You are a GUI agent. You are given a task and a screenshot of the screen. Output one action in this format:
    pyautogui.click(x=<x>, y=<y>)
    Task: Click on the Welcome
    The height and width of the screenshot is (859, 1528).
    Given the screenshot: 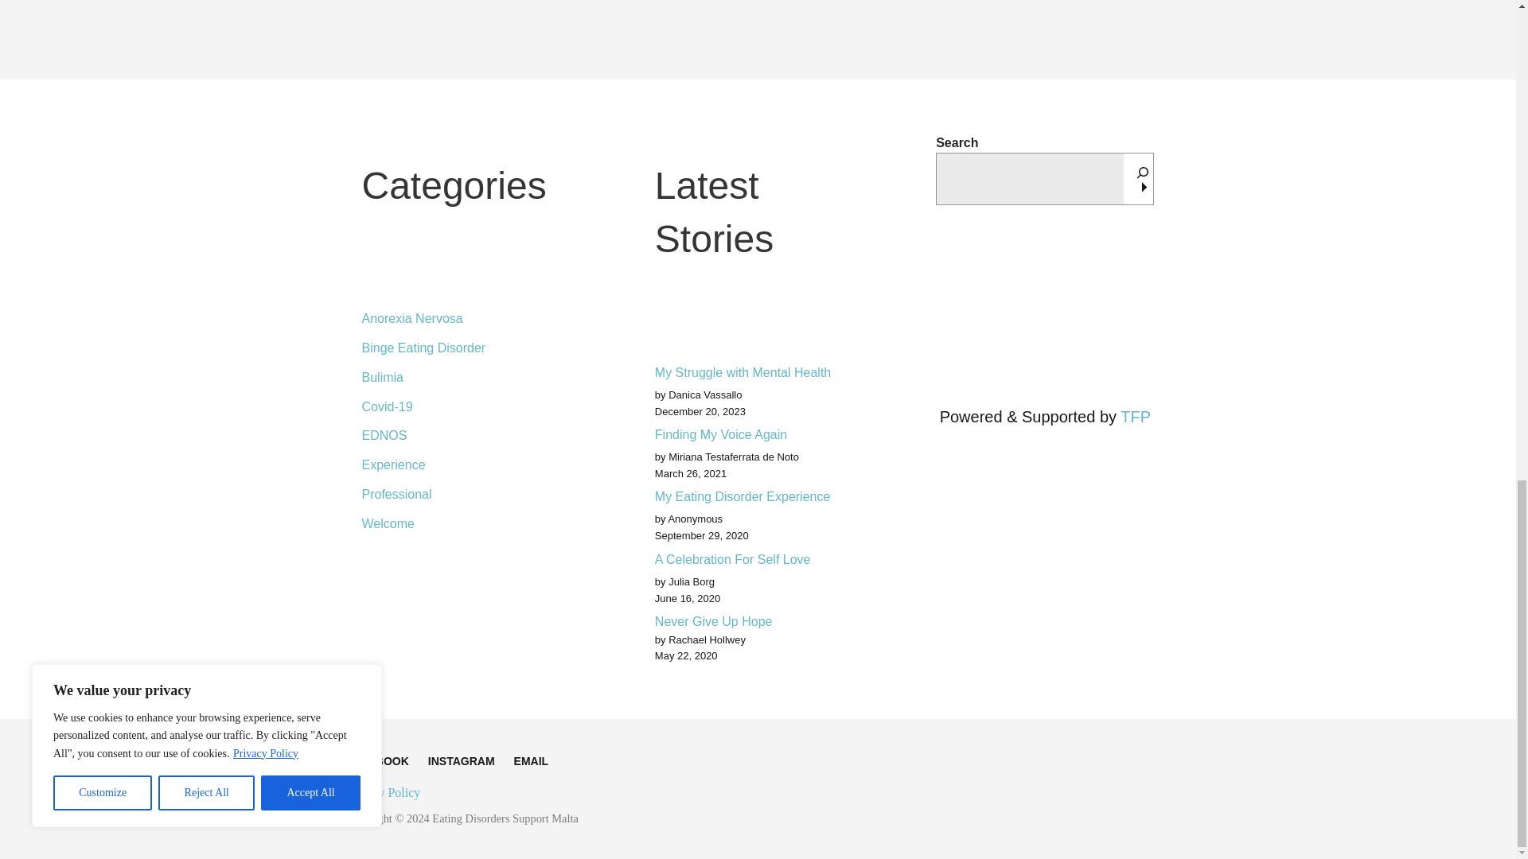 What is the action you would take?
    pyautogui.click(x=470, y=521)
    